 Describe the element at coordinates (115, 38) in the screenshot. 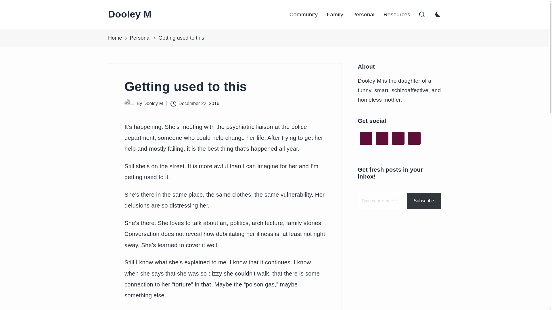

I see `Home` at that location.